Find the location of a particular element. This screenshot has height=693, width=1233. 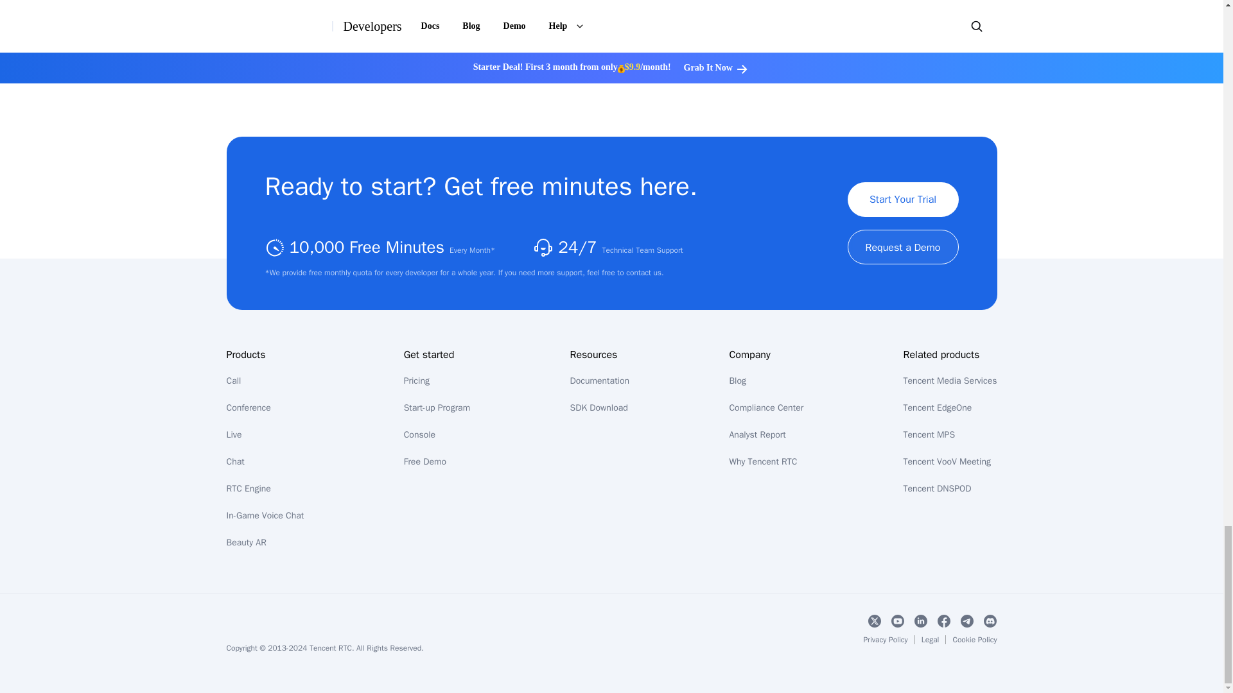

Tencent VooV Meeting is located at coordinates (947, 461).